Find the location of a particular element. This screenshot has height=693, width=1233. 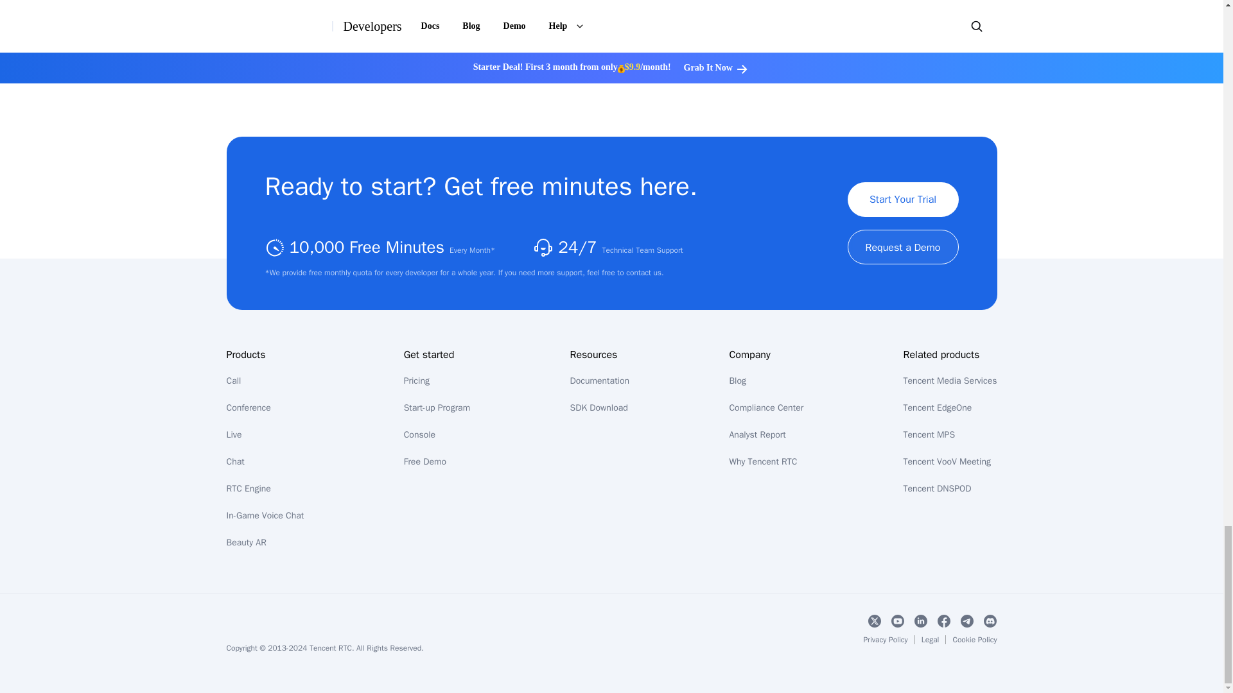

Tencent VooV Meeting is located at coordinates (947, 461).